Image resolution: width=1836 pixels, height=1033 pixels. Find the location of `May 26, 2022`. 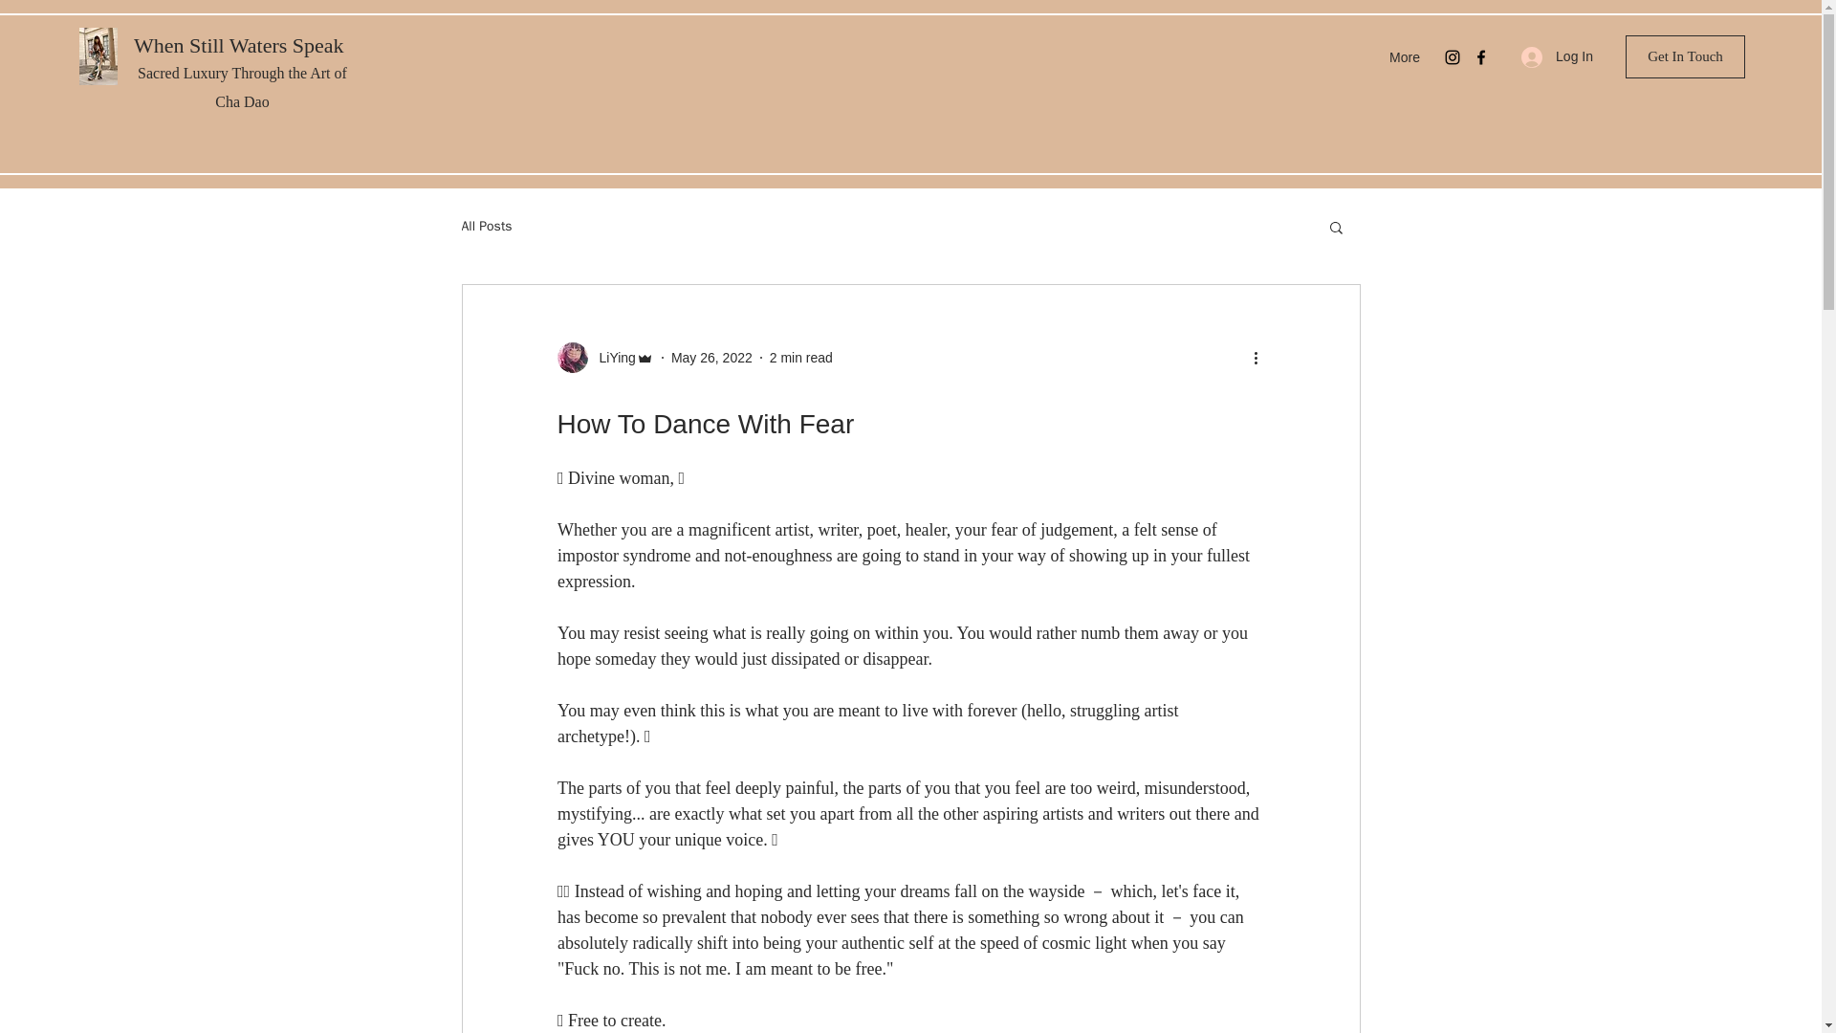

May 26, 2022 is located at coordinates (711, 358).